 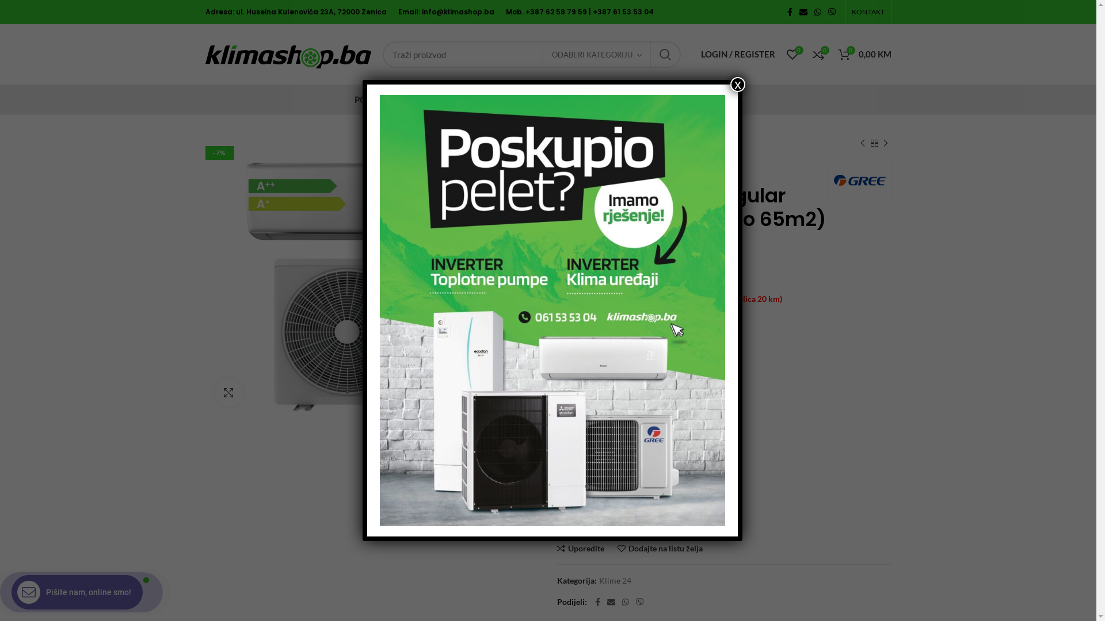 What do you see at coordinates (581, 549) in the screenshot?
I see `Uporedite` at bounding box center [581, 549].